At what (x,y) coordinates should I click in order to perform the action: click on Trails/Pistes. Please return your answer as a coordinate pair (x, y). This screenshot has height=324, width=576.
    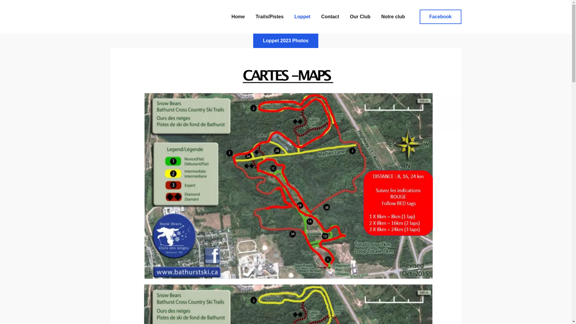
    Looking at the image, I should click on (269, 17).